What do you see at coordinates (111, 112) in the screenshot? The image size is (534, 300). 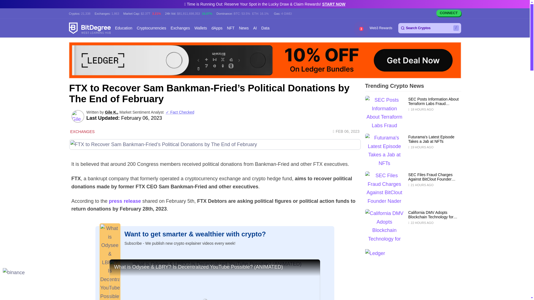 I see `Gile K.,` at bounding box center [111, 112].